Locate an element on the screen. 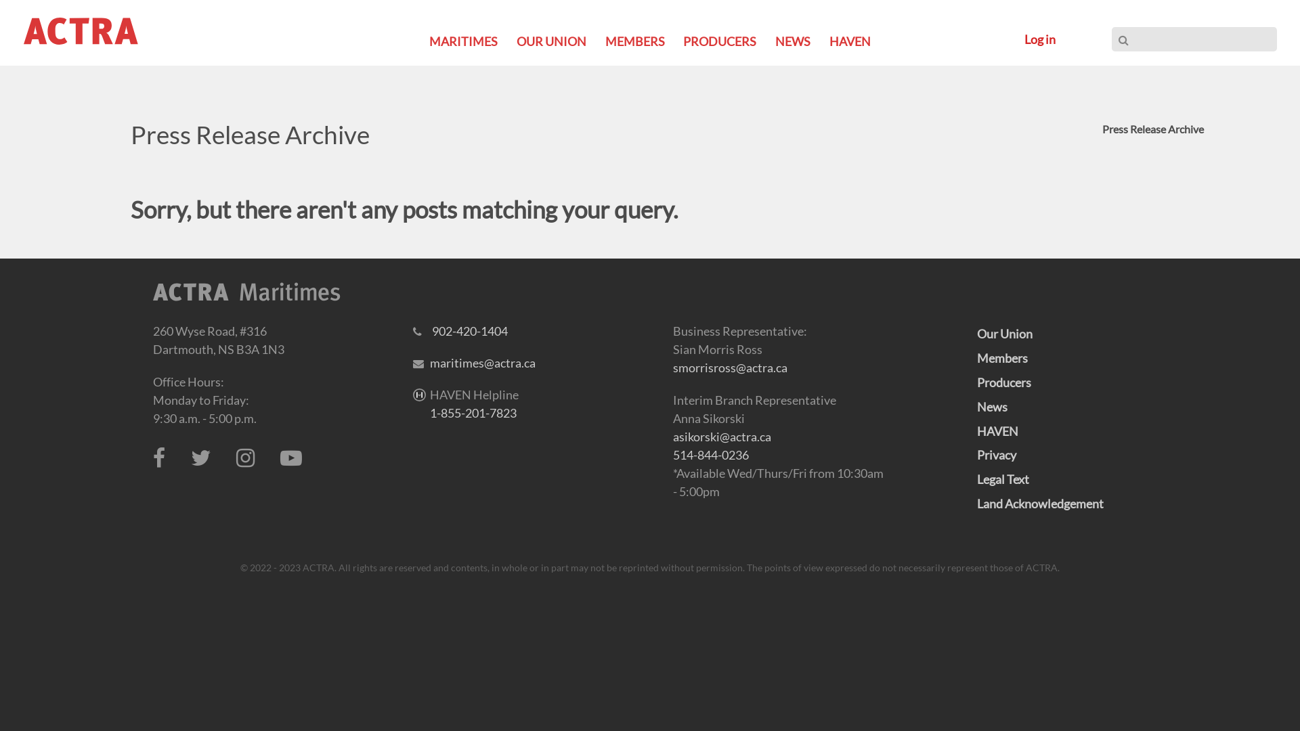  Members is located at coordinates (1002, 358).